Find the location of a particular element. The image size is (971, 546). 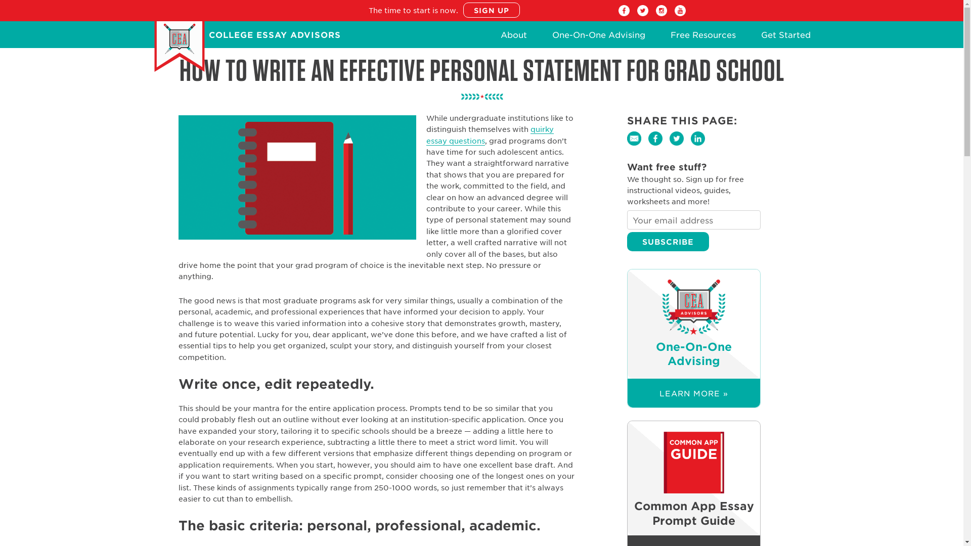

About is located at coordinates (514, 37).